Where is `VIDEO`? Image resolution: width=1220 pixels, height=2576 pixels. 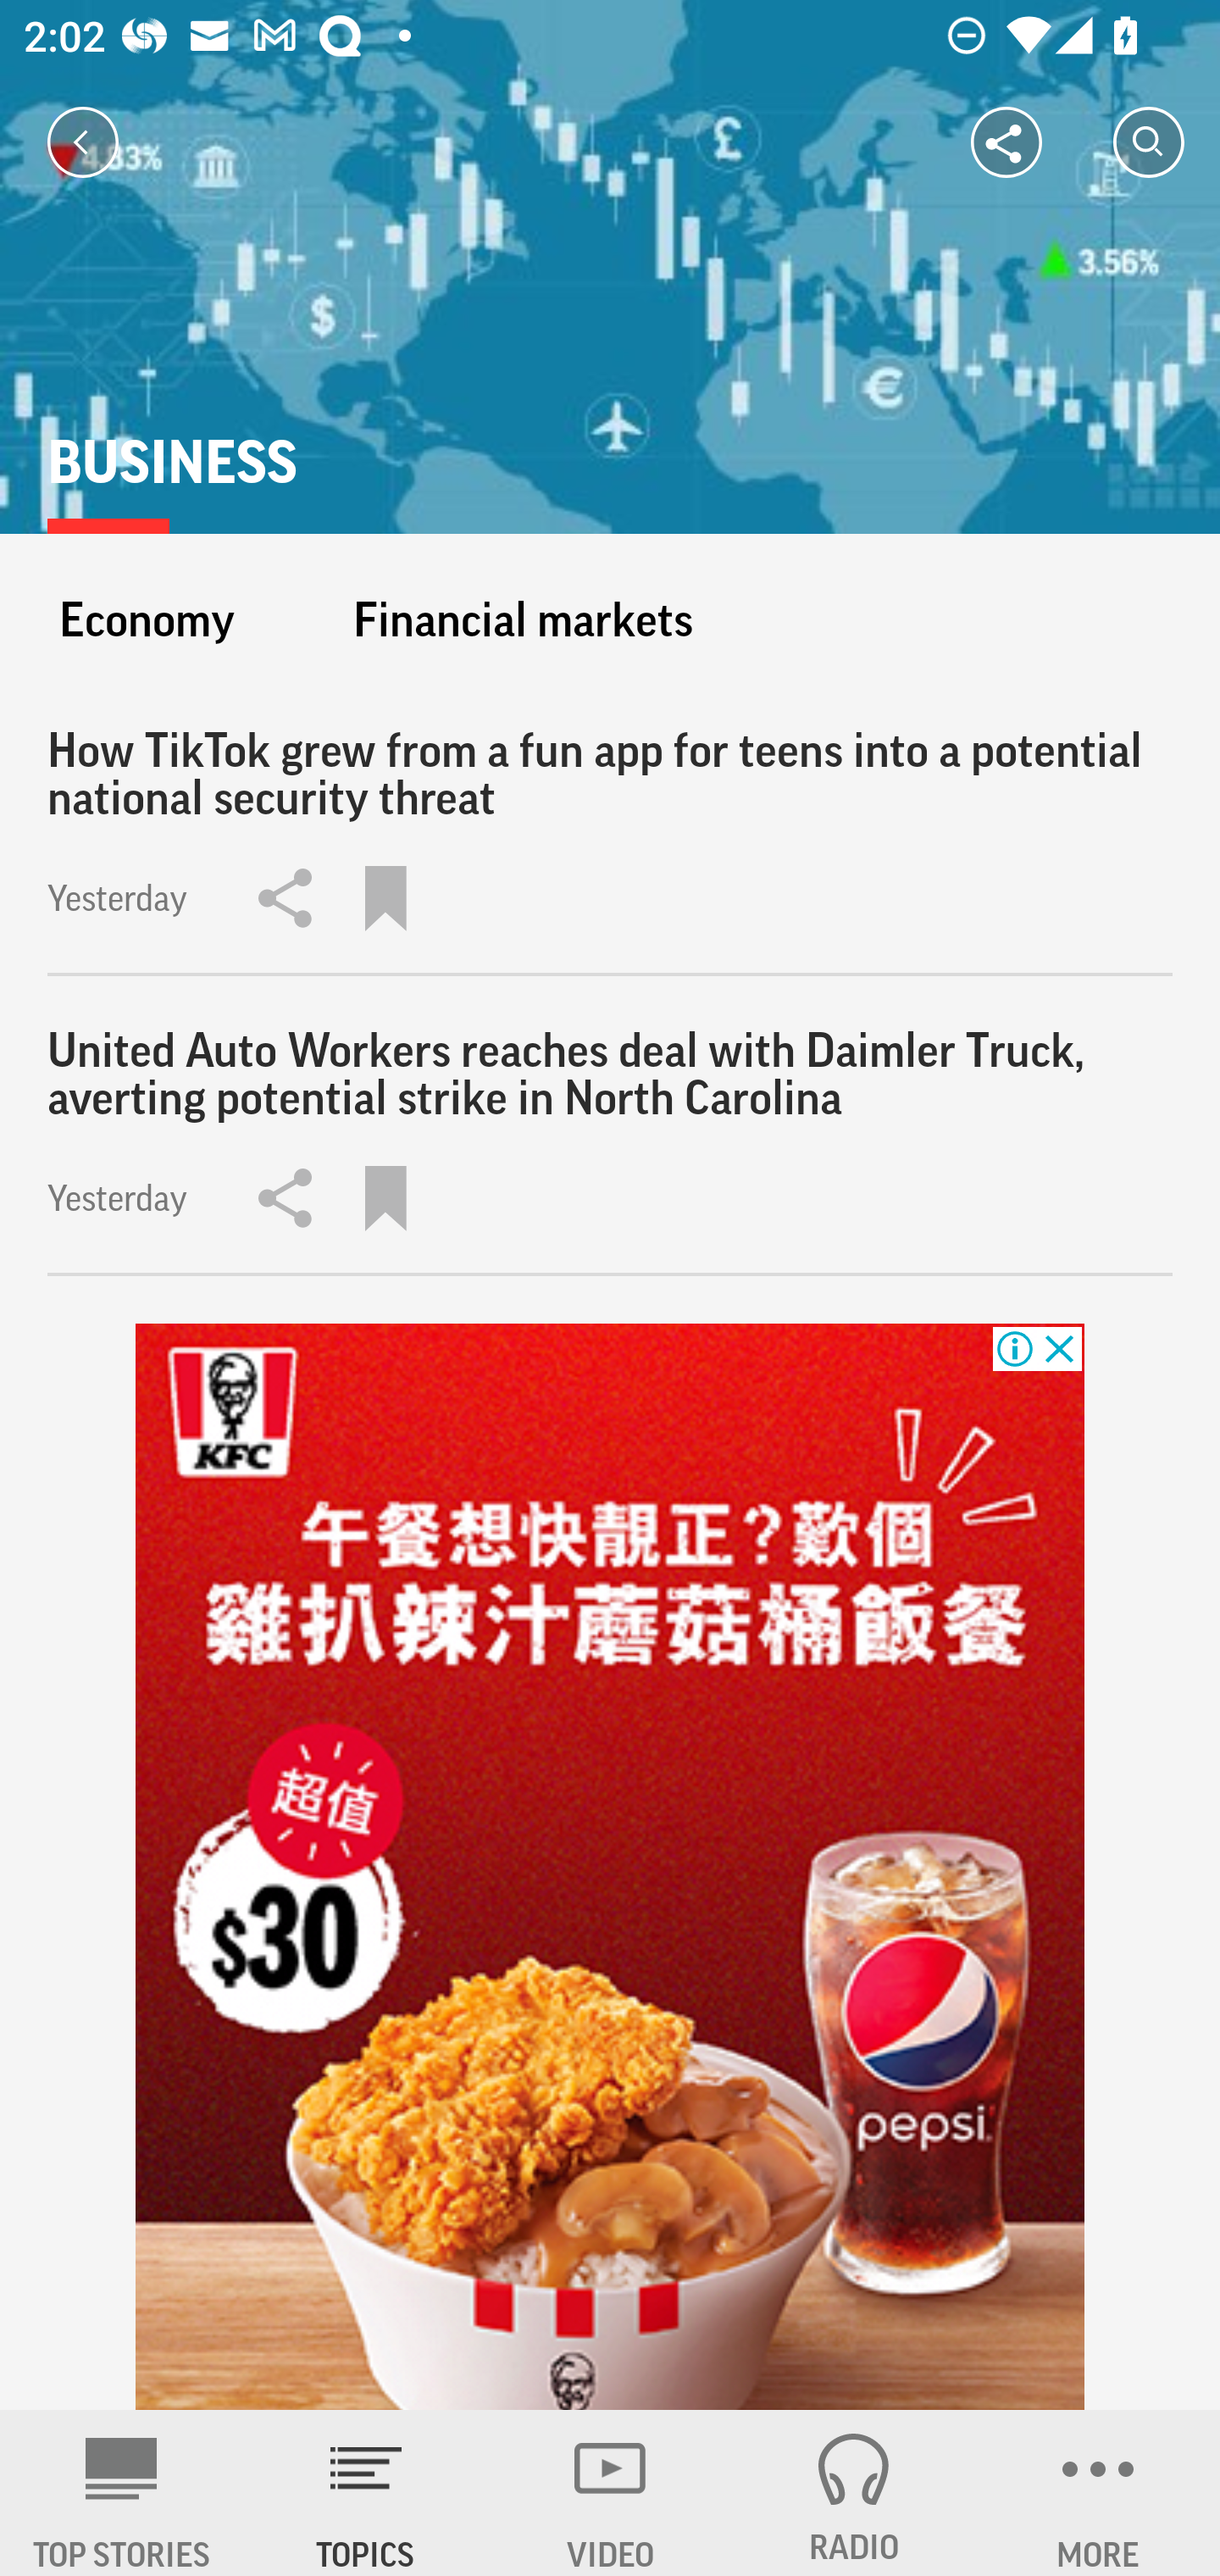
VIDEO is located at coordinates (610, 2493).